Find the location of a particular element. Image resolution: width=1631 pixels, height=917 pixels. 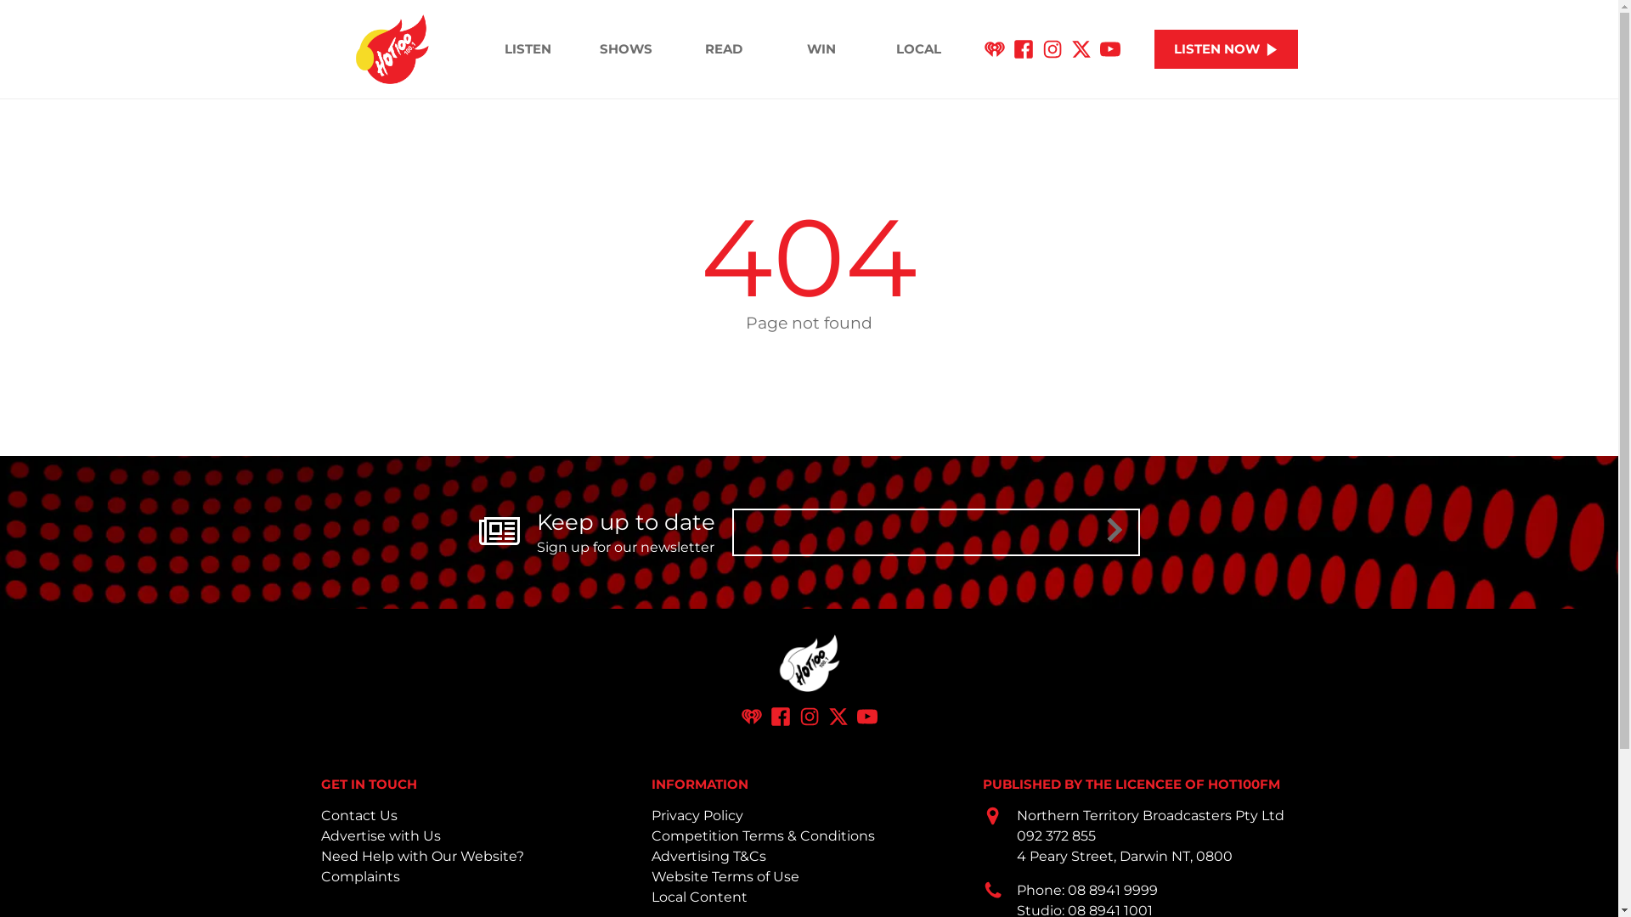

LOCAL is located at coordinates (919, 49).